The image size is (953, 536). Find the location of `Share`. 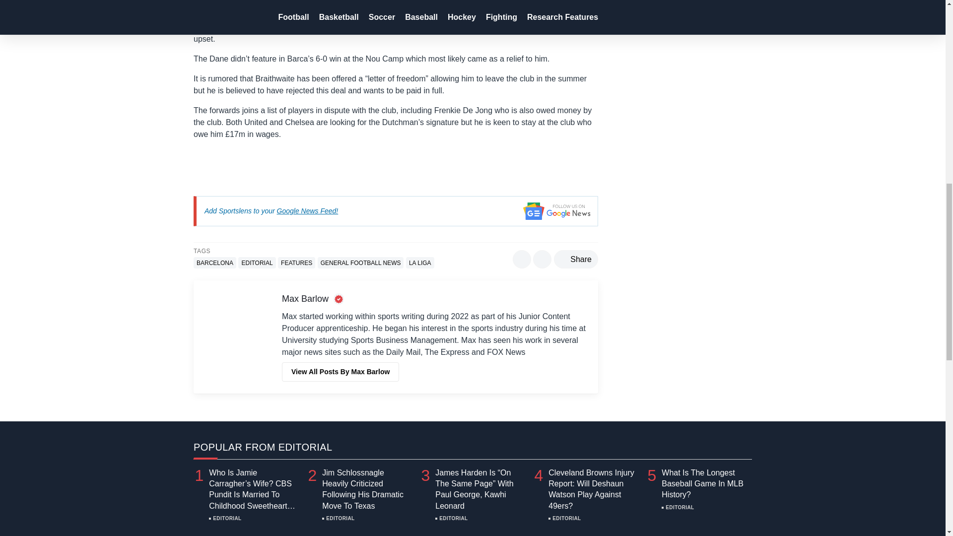

Share is located at coordinates (576, 259).